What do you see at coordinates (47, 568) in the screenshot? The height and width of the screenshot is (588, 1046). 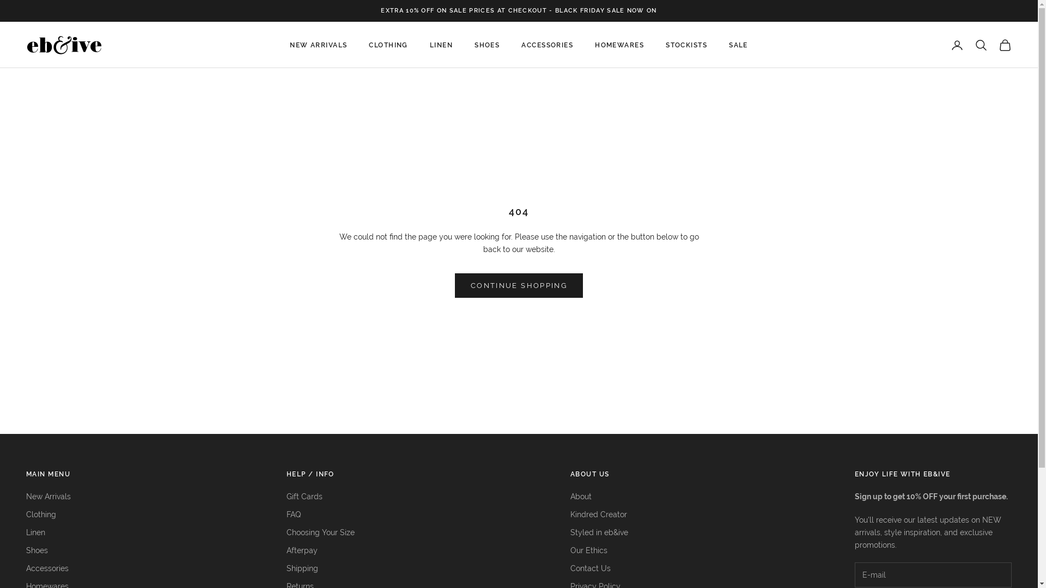 I see `Accessories` at bounding box center [47, 568].